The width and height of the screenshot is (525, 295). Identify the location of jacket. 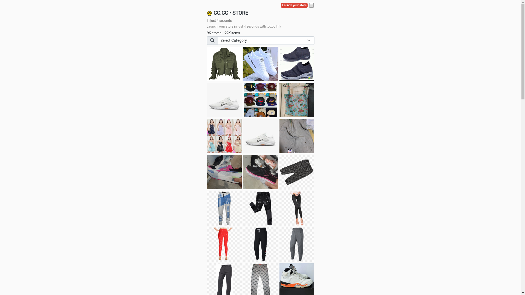
(224, 64).